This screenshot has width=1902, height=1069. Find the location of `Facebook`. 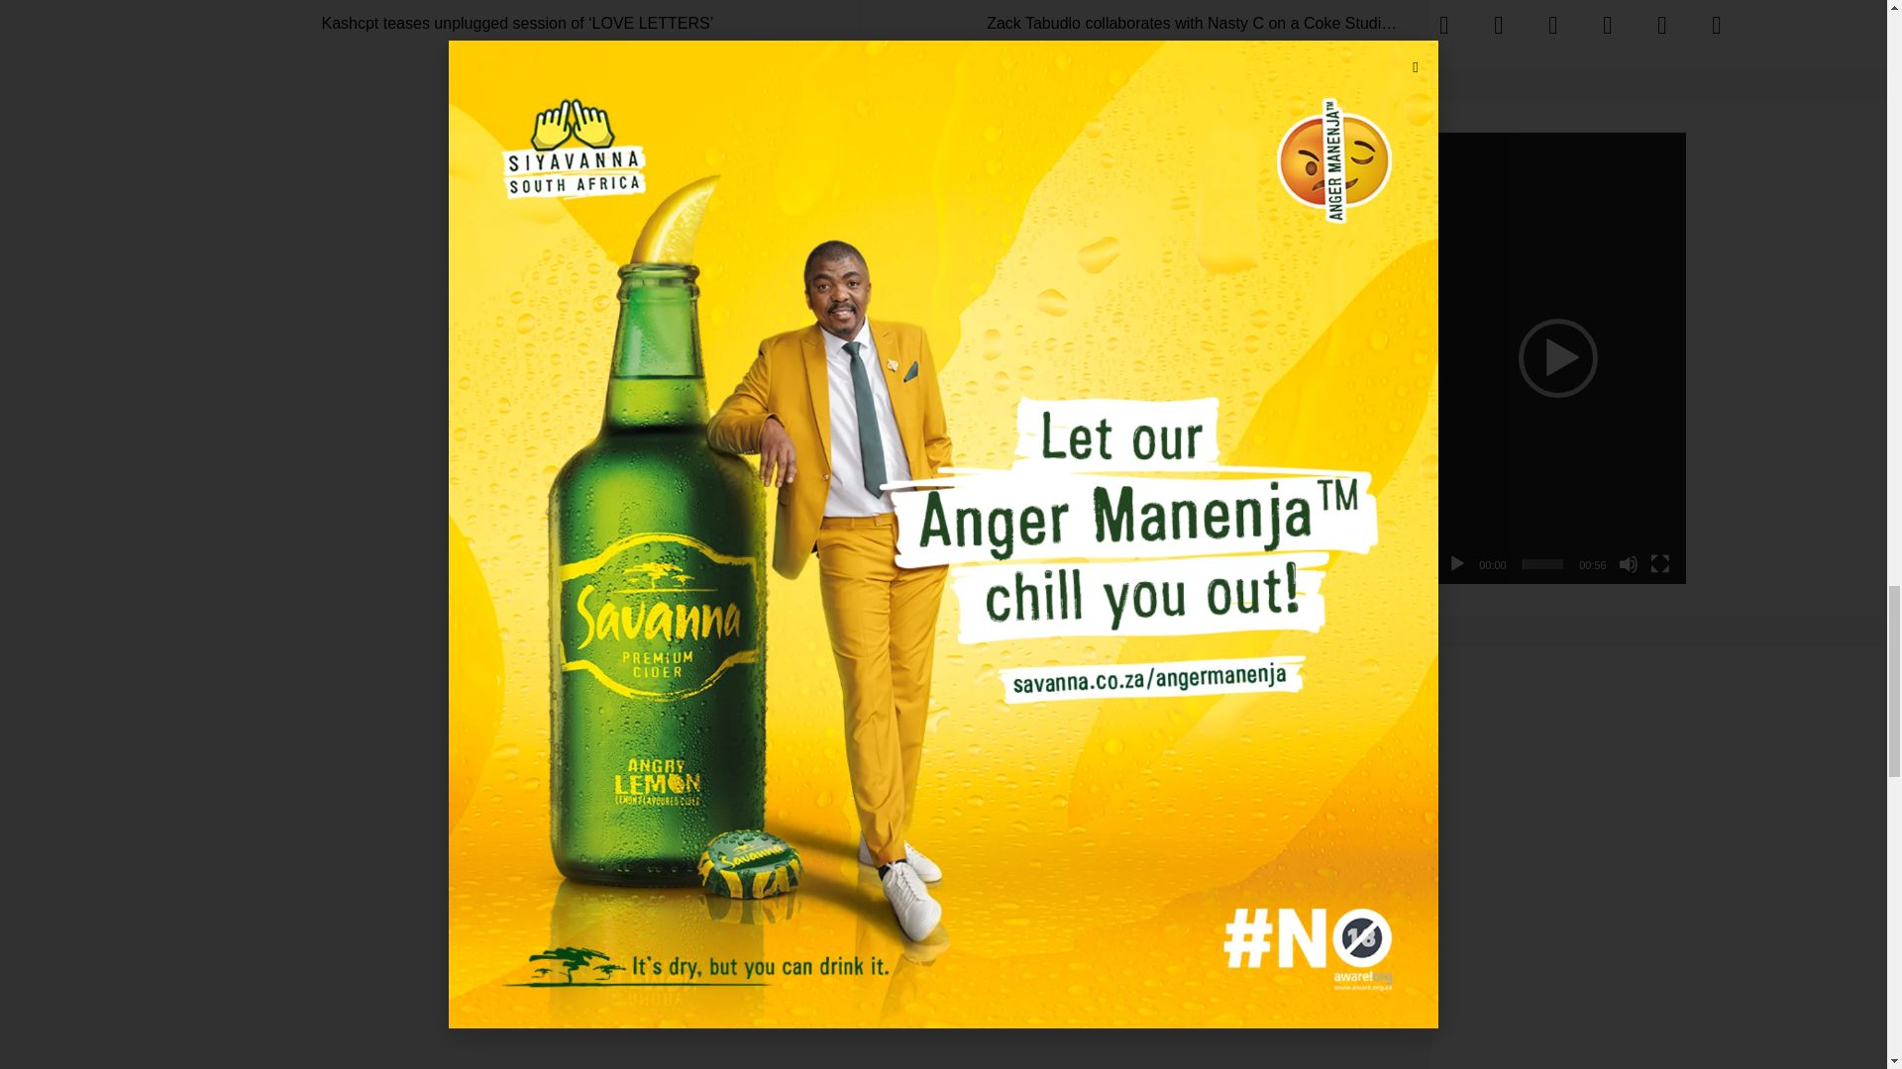

Facebook is located at coordinates (1444, 24).